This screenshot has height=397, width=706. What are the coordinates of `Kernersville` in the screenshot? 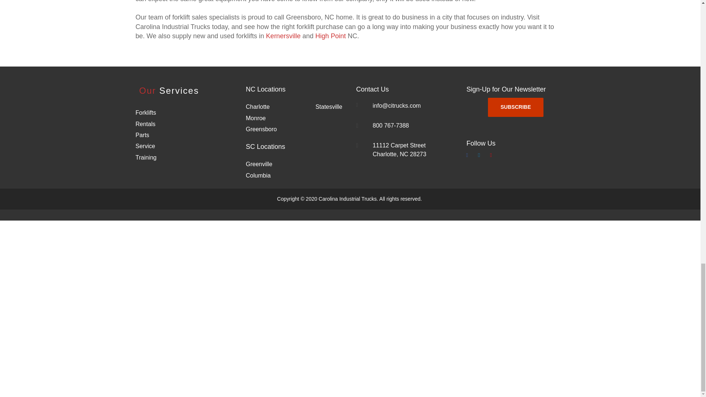 It's located at (283, 36).